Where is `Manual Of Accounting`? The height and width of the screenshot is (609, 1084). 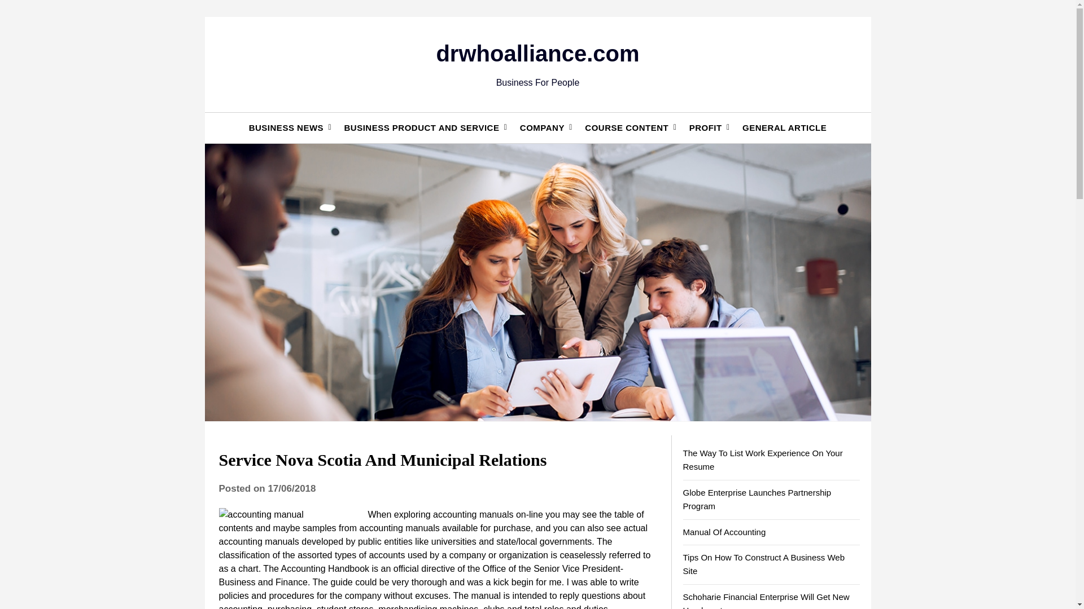 Manual Of Accounting is located at coordinates (724, 532).